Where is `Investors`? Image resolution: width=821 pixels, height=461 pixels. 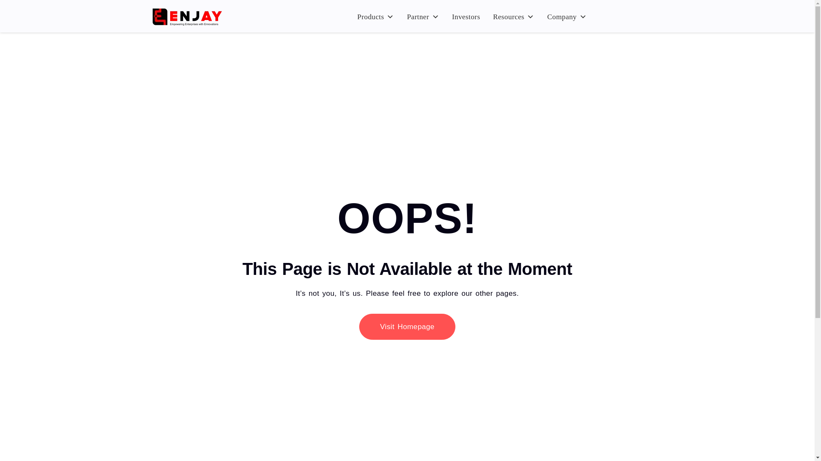 Investors is located at coordinates (466, 17).